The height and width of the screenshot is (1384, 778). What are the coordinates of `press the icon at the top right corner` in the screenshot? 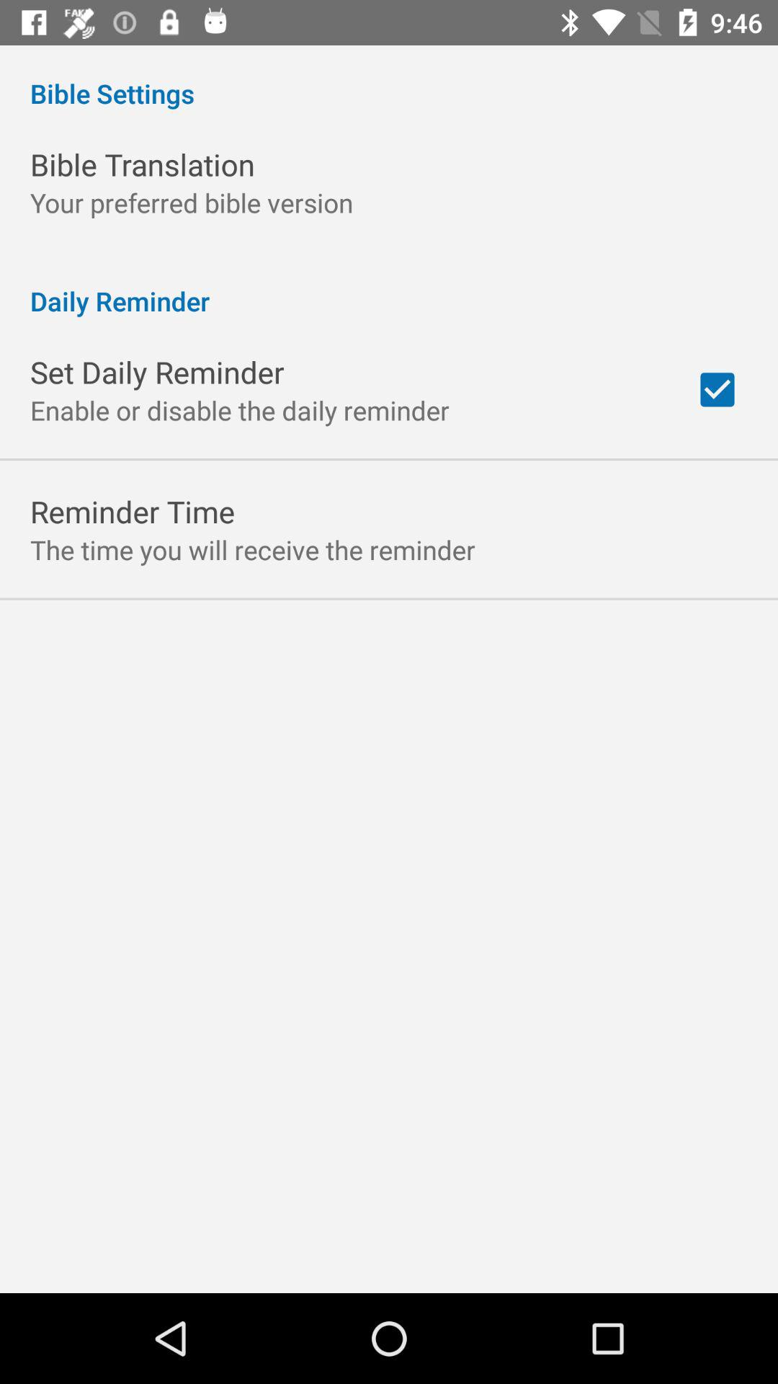 It's located at (717, 389).